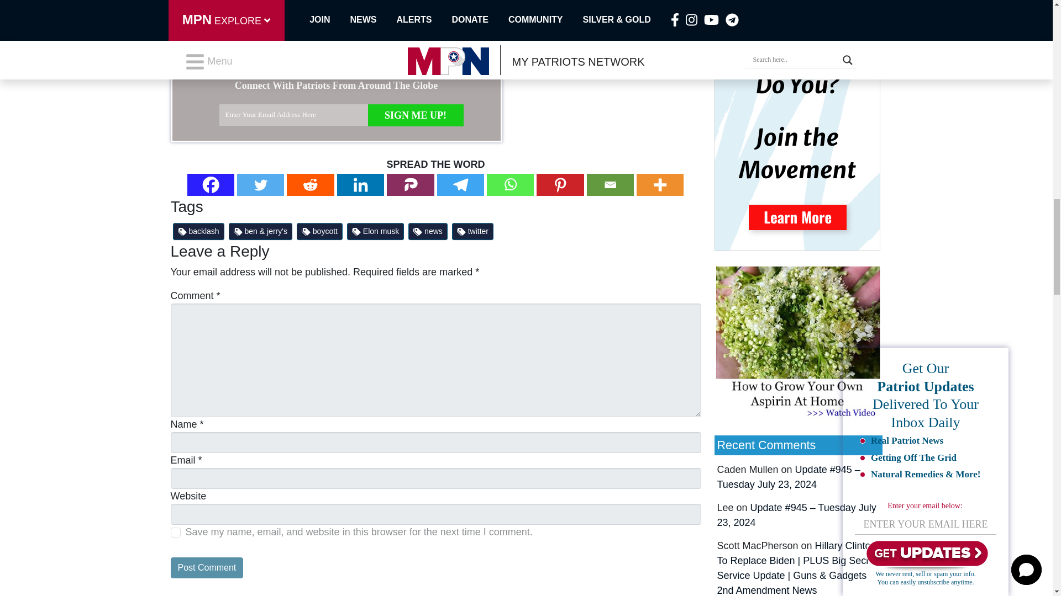 The width and height of the screenshot is (1061, 596). I want to click on Post Comment, so click(206, 567).